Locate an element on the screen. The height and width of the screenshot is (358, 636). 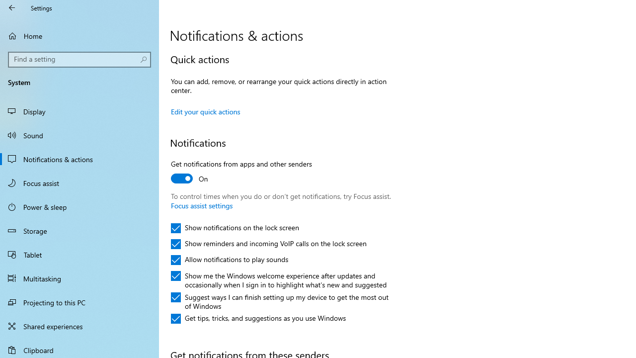
Get tips, tricks, and suggestions as you use Windows is located at coordinates (258, 318).